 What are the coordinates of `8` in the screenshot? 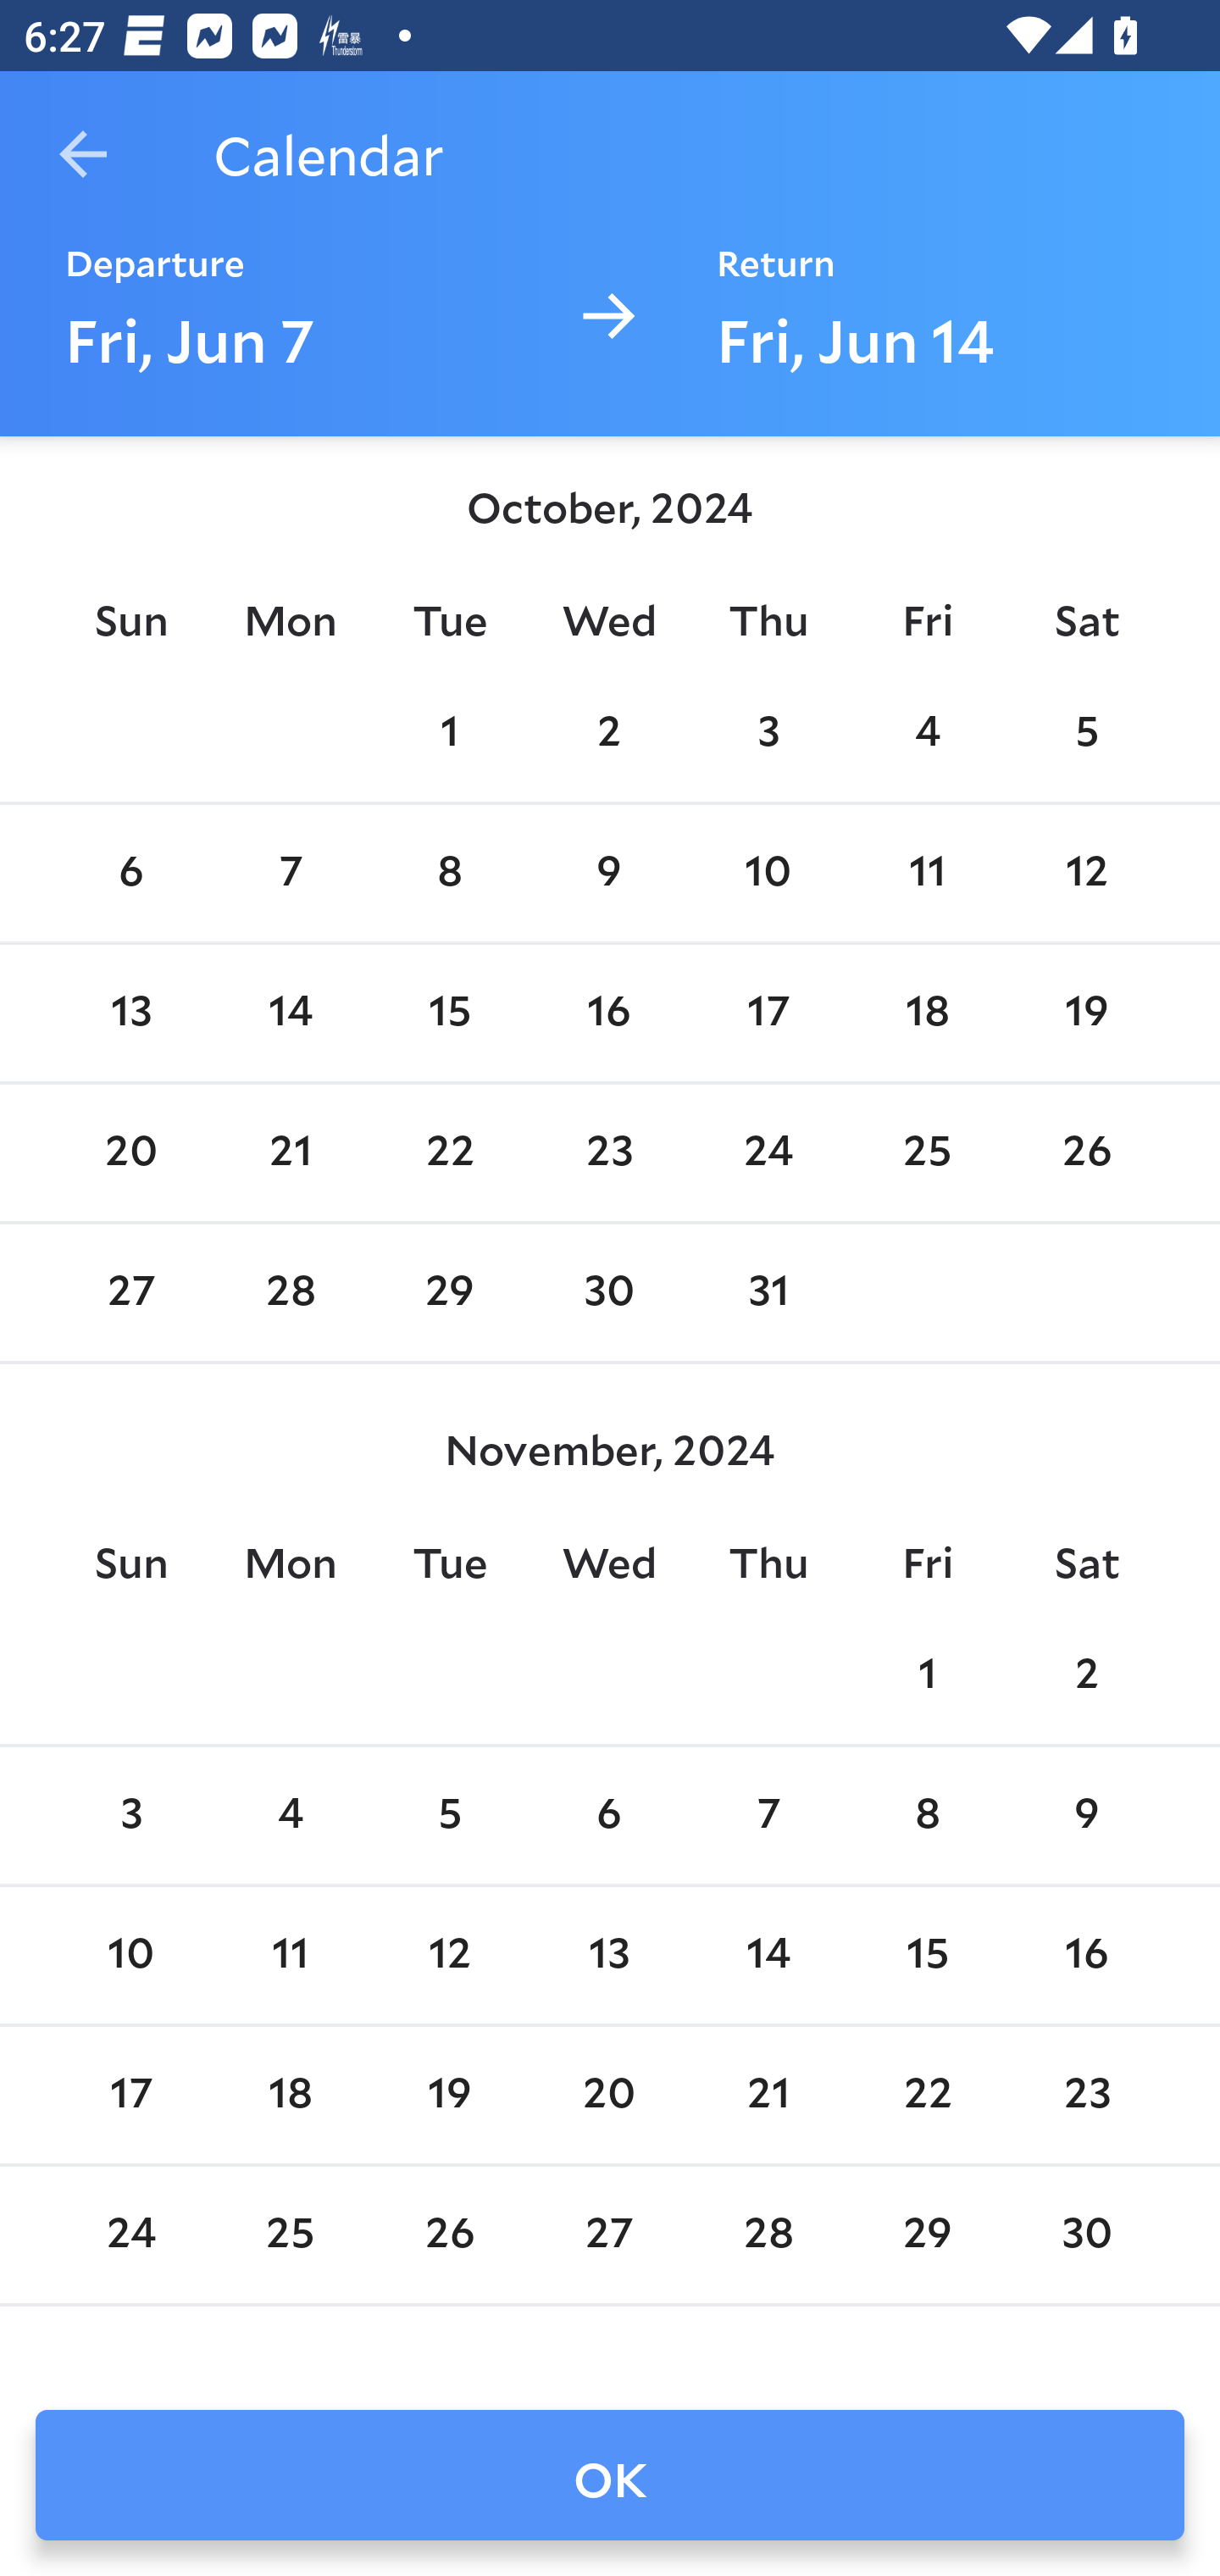 It's located at (927, 1816).